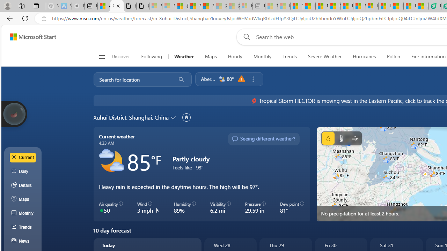  Describe the element at coordinates (156, 6) in the screenshot. I see `Sign in to your Microsoft account - Sleeping` at that location.